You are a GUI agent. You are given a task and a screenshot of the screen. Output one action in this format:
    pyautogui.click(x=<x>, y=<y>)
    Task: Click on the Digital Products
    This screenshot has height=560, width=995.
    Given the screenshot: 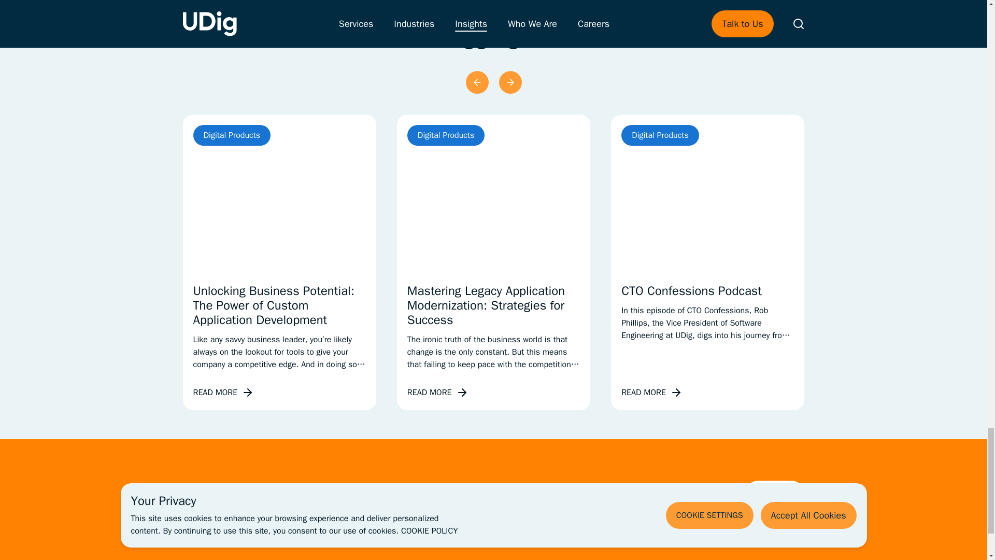 What is the action you would take?
    pyautogui.click(x=660, y=135)
    